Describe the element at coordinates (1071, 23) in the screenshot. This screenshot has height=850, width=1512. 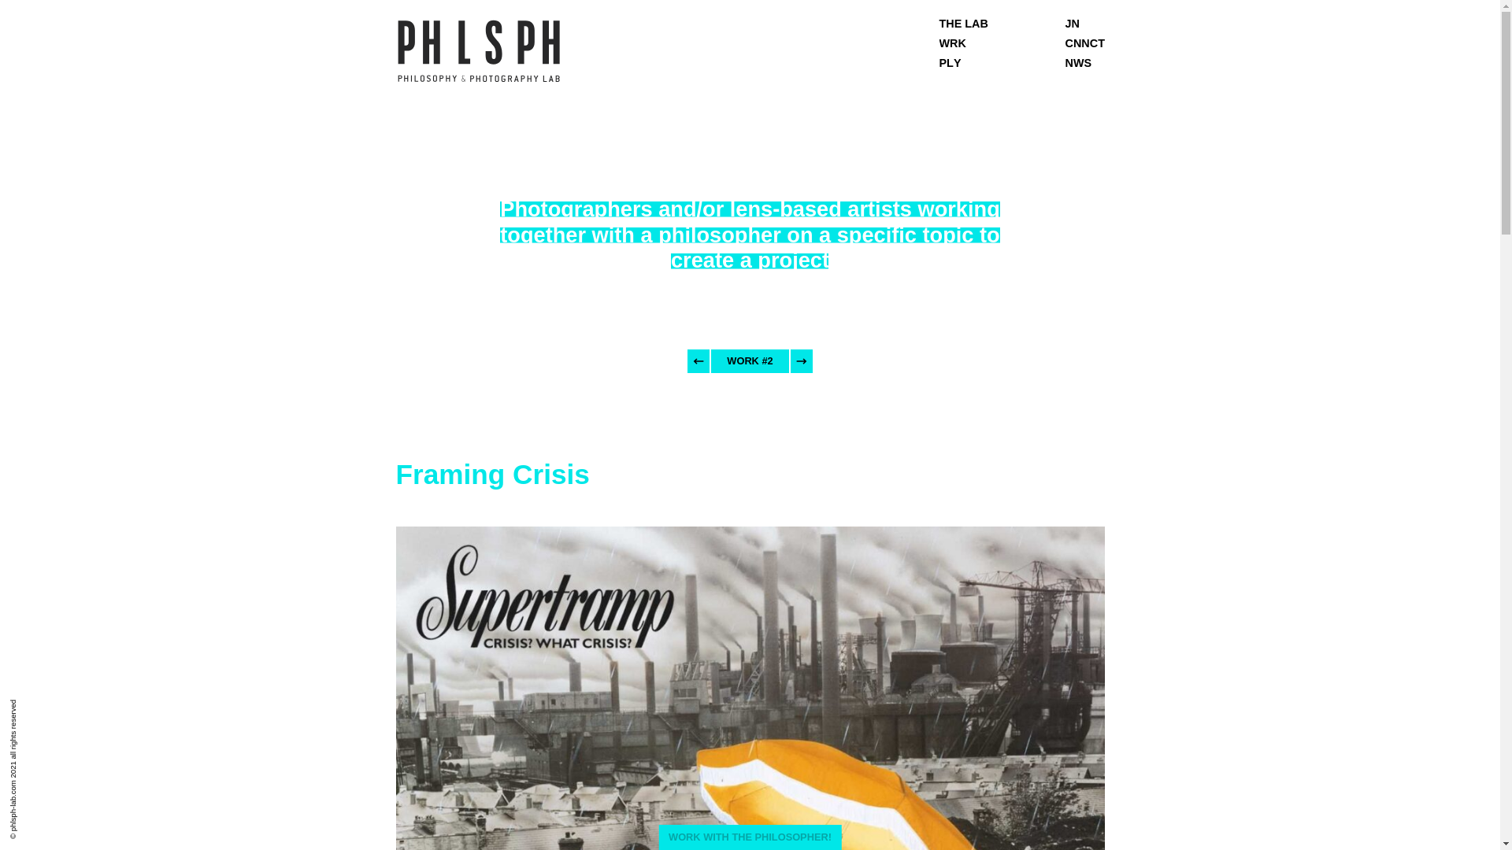
I see `JN` at that location.